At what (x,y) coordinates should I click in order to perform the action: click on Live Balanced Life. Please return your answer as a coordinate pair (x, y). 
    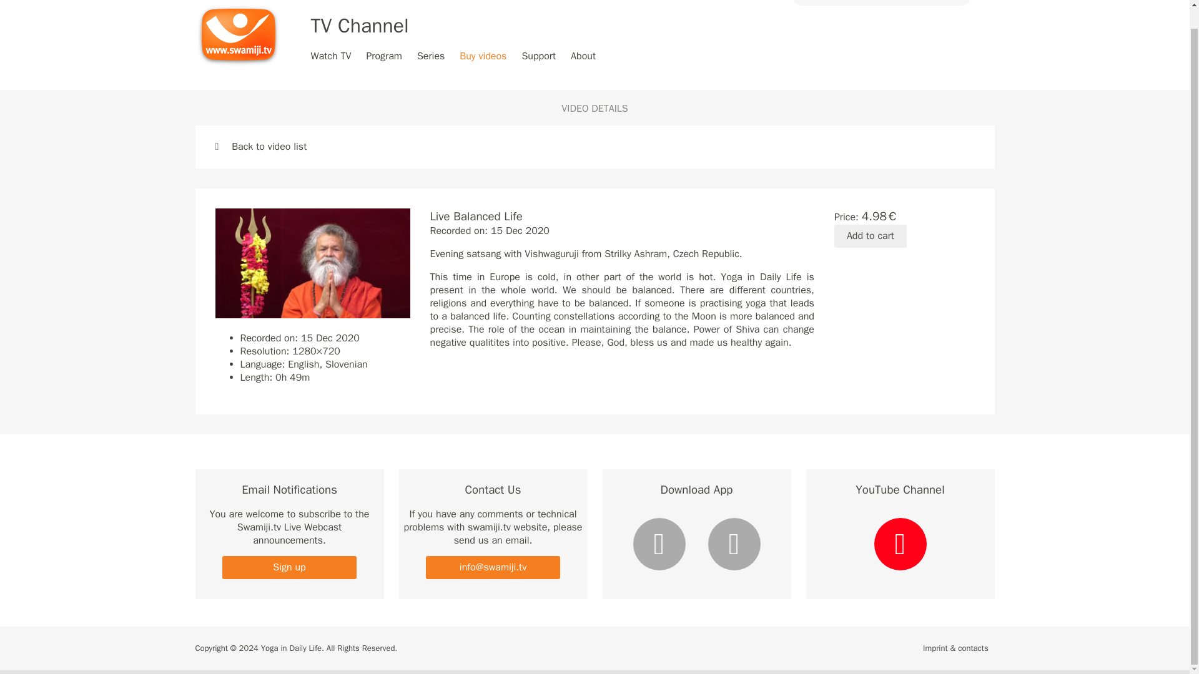
    Looking at the image, I should click on (312, 263).